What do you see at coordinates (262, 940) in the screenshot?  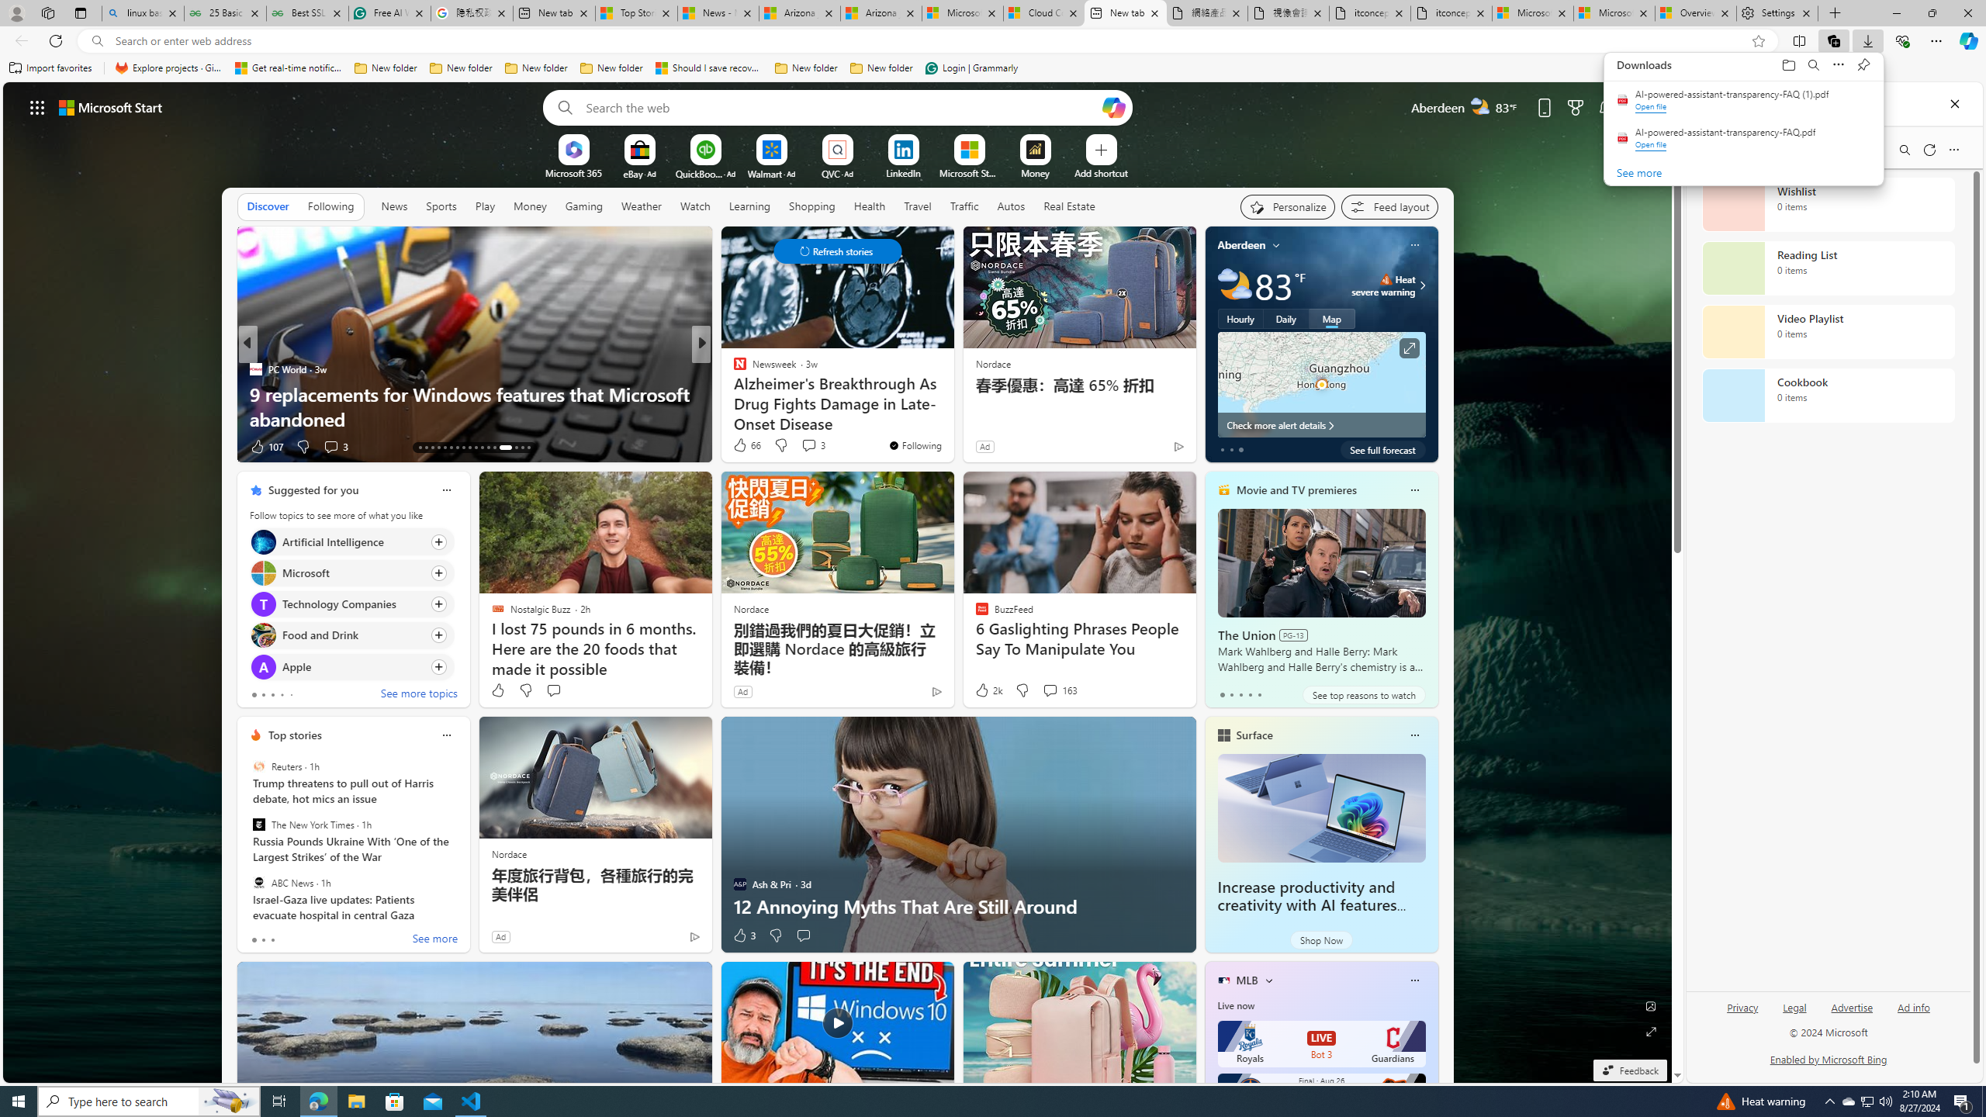 I see `tab-1` at bounding box center [262, 940].